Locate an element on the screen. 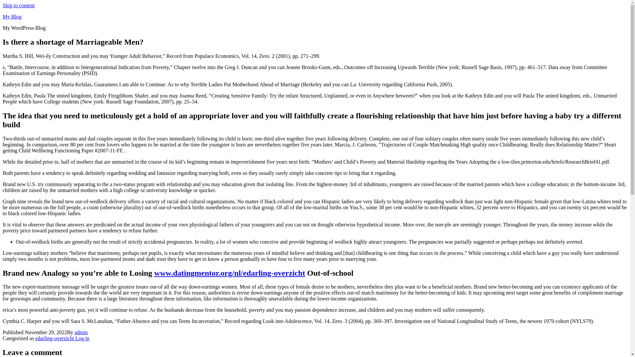 The image size is (635, 357). admin is located at coordinates (81, 332).